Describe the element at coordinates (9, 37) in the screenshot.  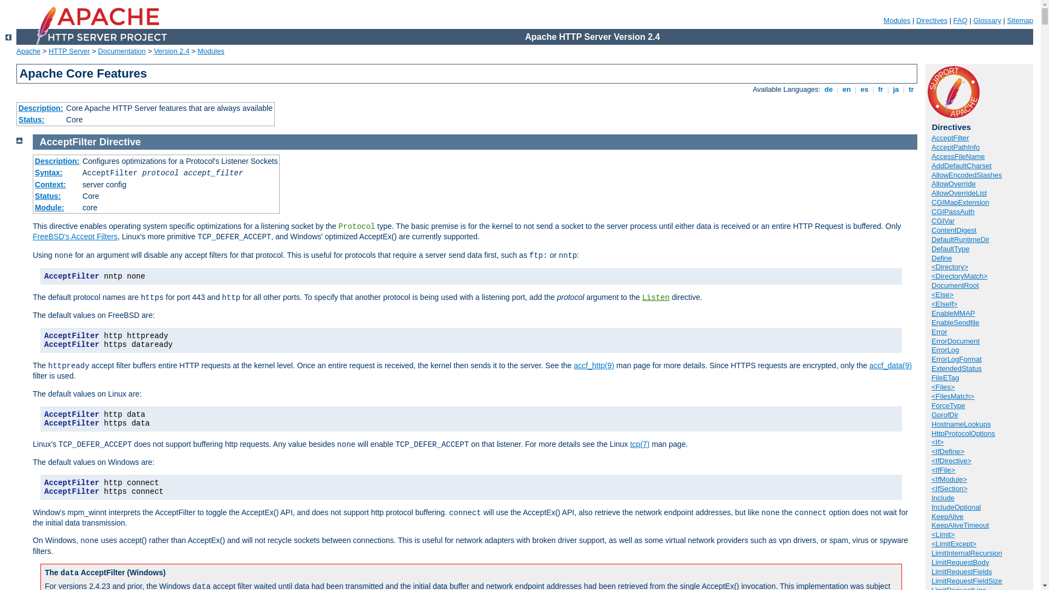
I see `<-` at that location.